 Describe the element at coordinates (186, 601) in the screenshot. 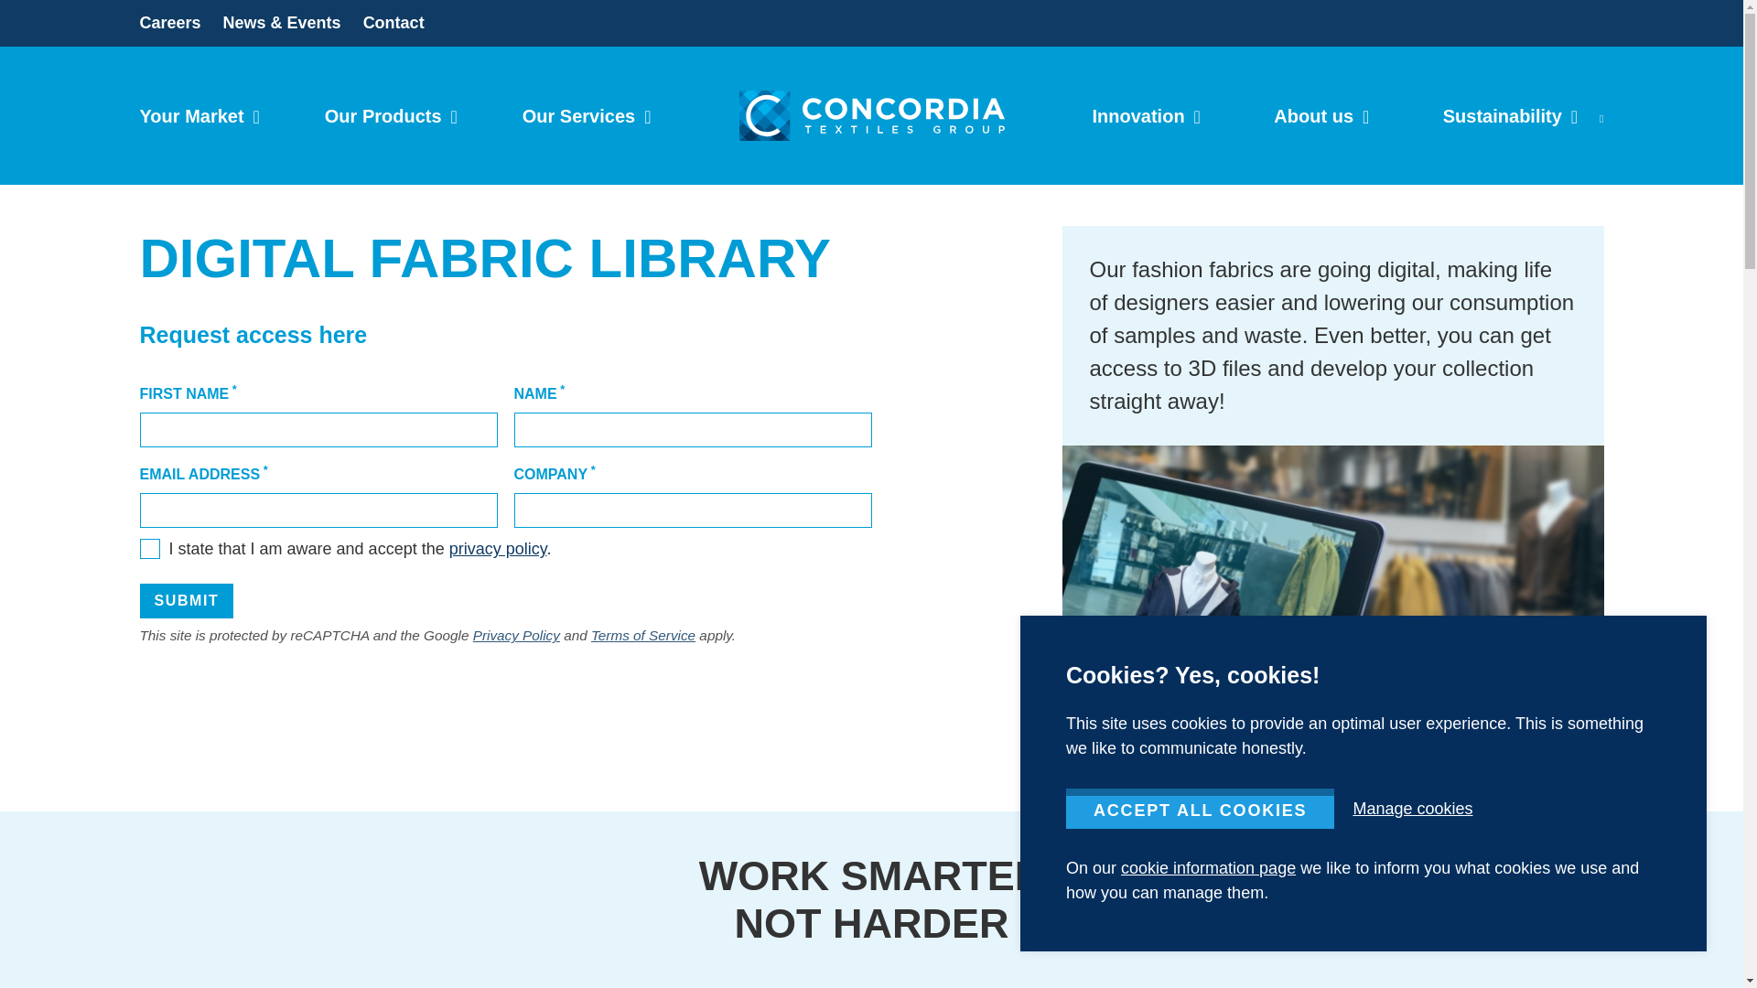

I see `Submit` at that location.